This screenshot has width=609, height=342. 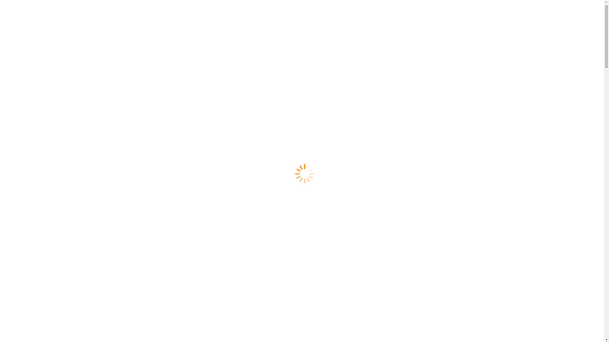 I want to click on CUSTOM HOME BUILDERS WESTERN SYDNEY, so click(x=83, y=152).